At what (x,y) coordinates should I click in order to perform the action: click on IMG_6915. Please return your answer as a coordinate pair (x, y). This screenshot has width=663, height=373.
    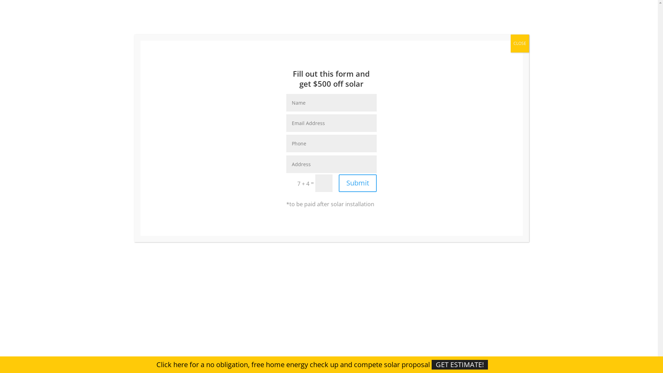
    Looking at the image, I should click on (477, 166).